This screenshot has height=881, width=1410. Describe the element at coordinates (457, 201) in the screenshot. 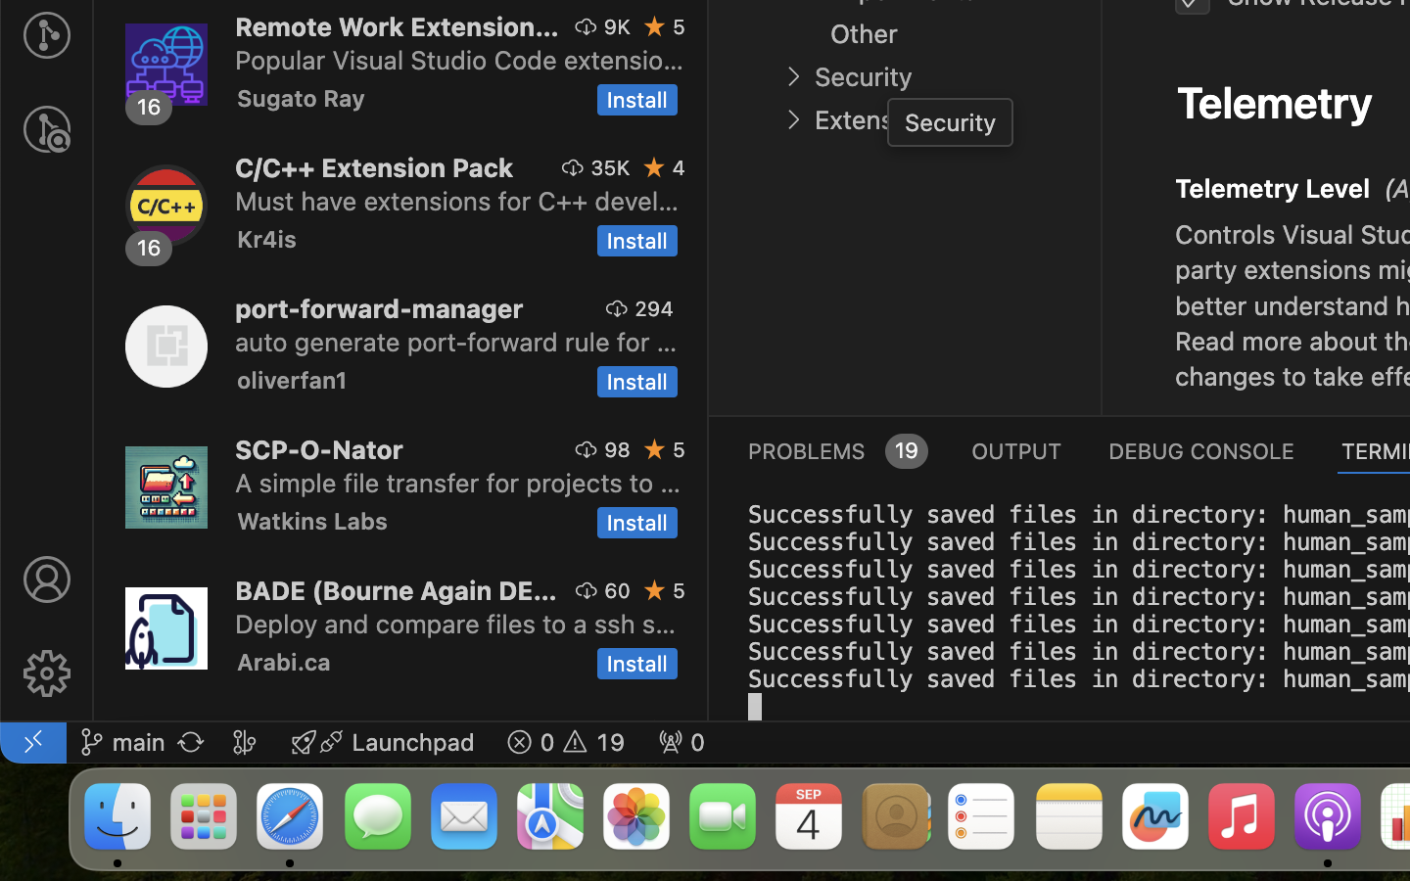

I see `Must have extensions for C++ development in Visual Studio Code.` at that location.